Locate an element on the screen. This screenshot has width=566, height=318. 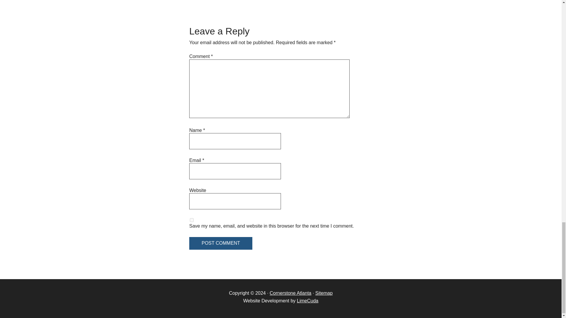
yes is located at coordinates (192, 220).